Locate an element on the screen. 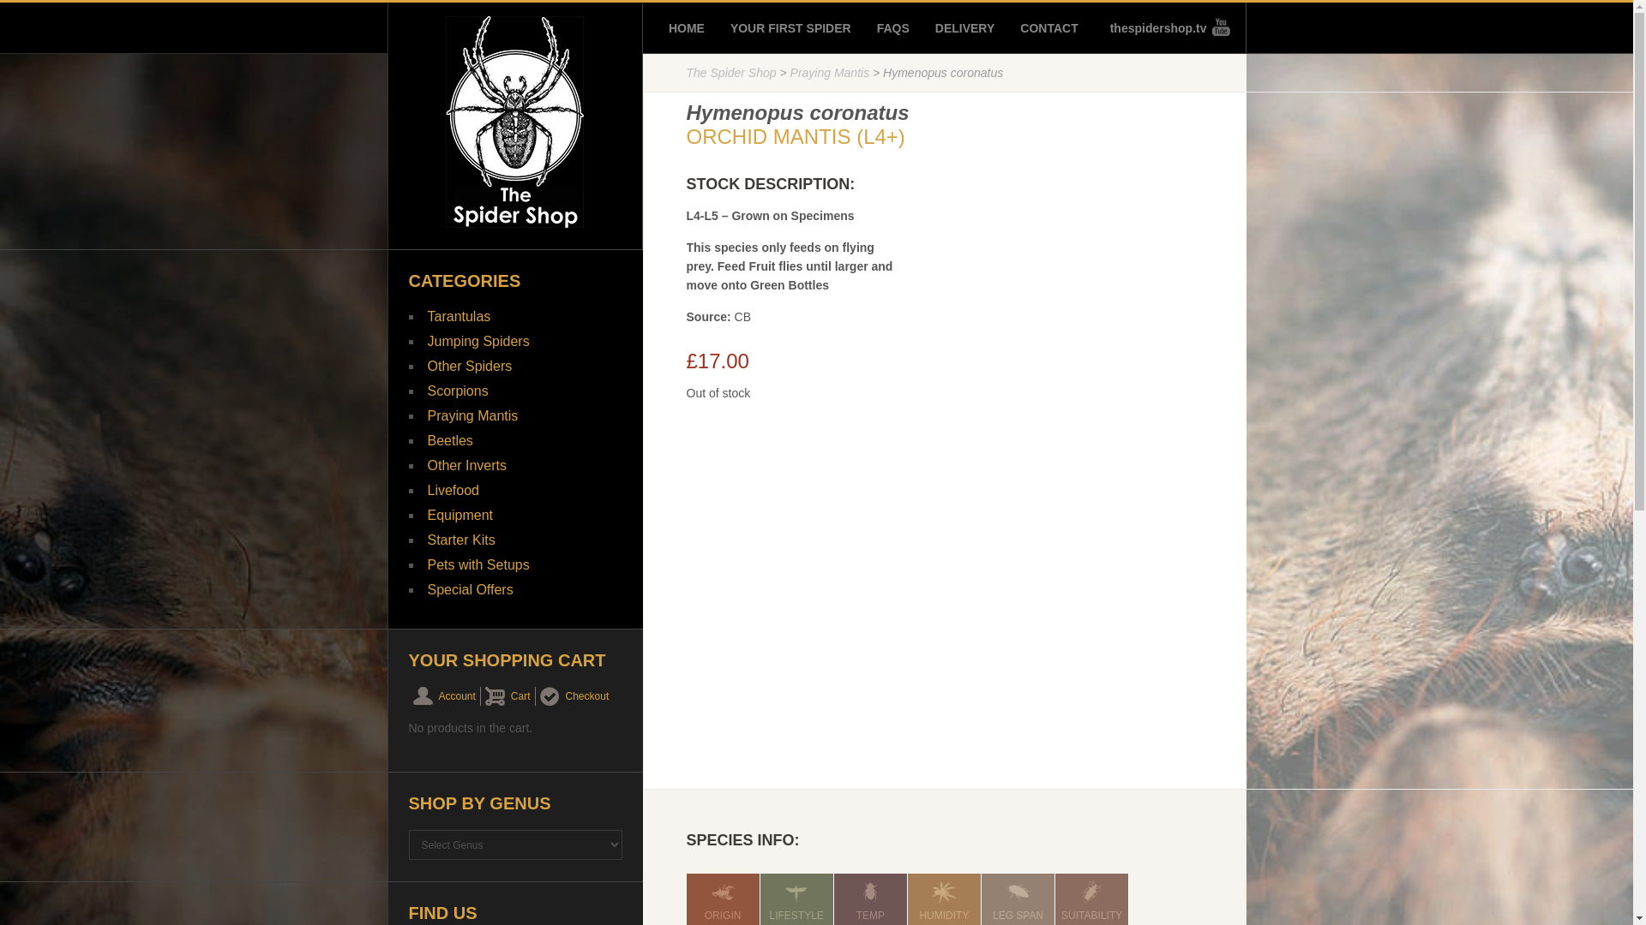 This screenshot has width=1646, height=925. FAQS is located at coordinates (893, 27).